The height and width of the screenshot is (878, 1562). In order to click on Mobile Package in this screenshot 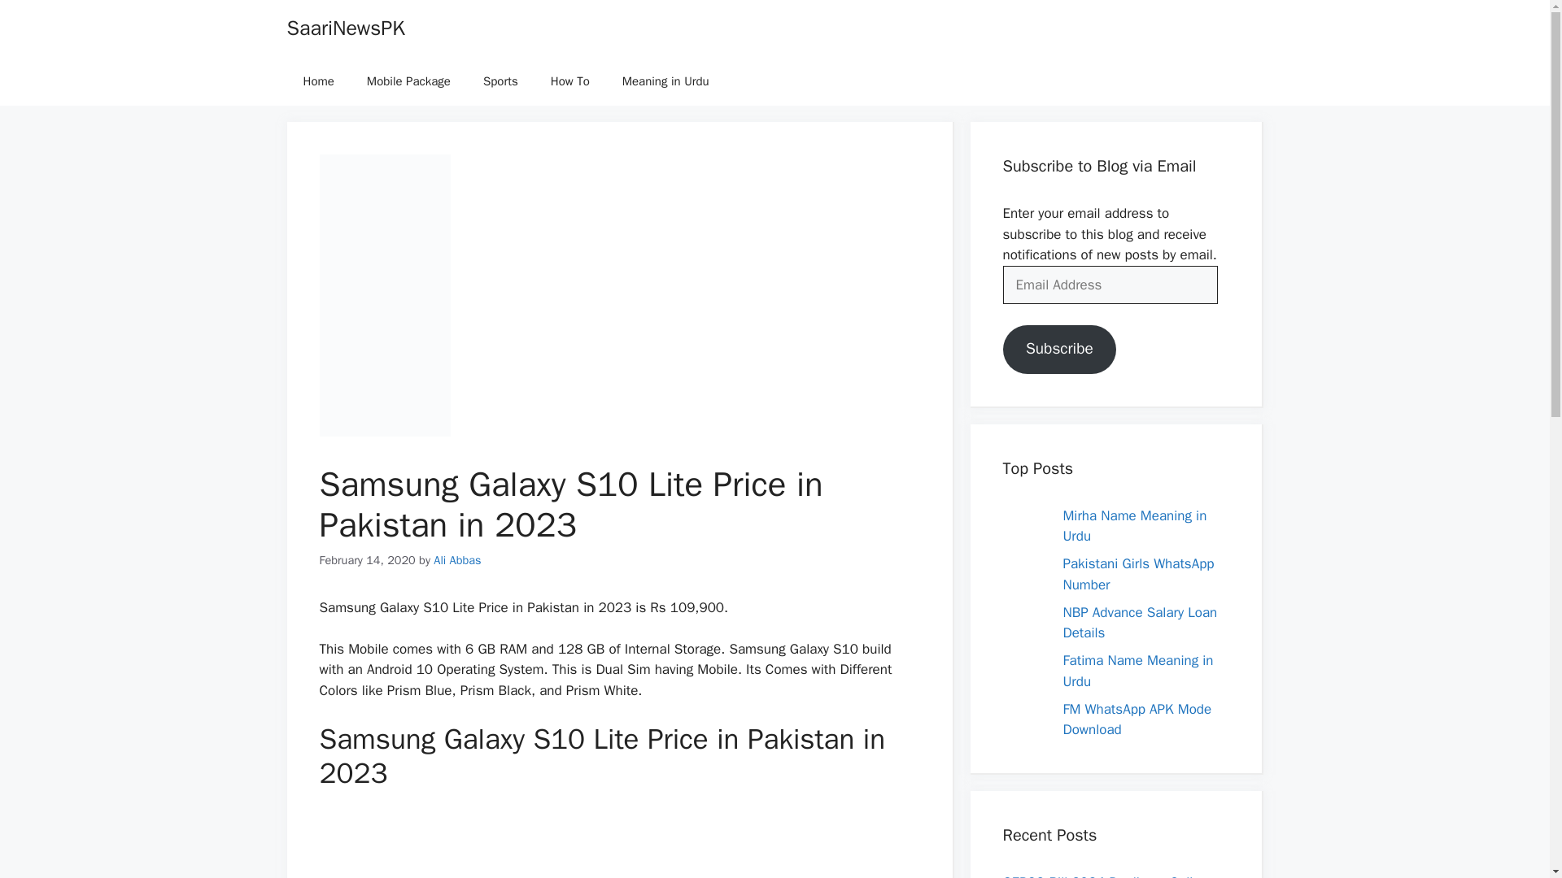, I will do `click(408, 81)`.